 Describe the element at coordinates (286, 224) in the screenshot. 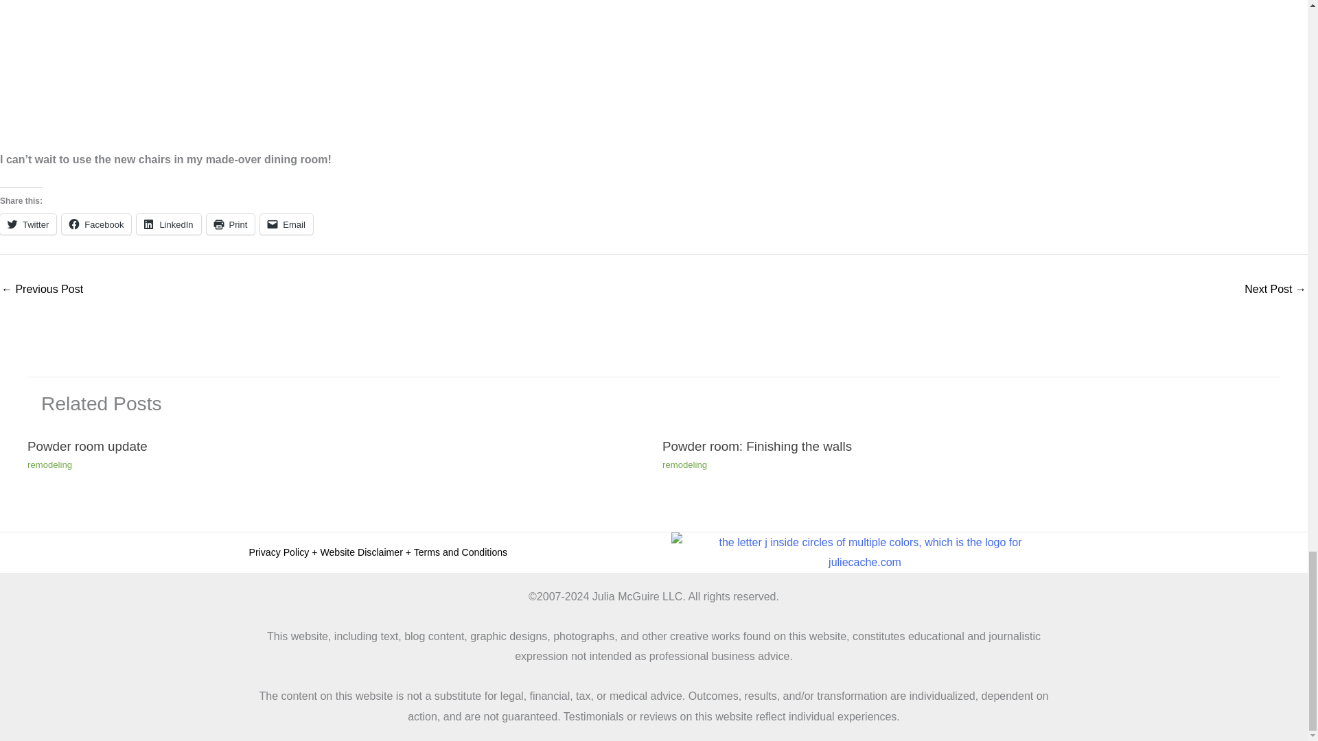

I see `Email` at that location.